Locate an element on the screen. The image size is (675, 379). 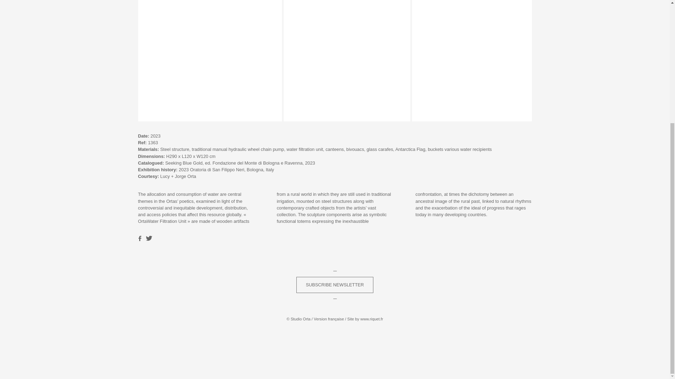
SUBSCRIBE NEWSLETTER is located at coordinates (335, 285).